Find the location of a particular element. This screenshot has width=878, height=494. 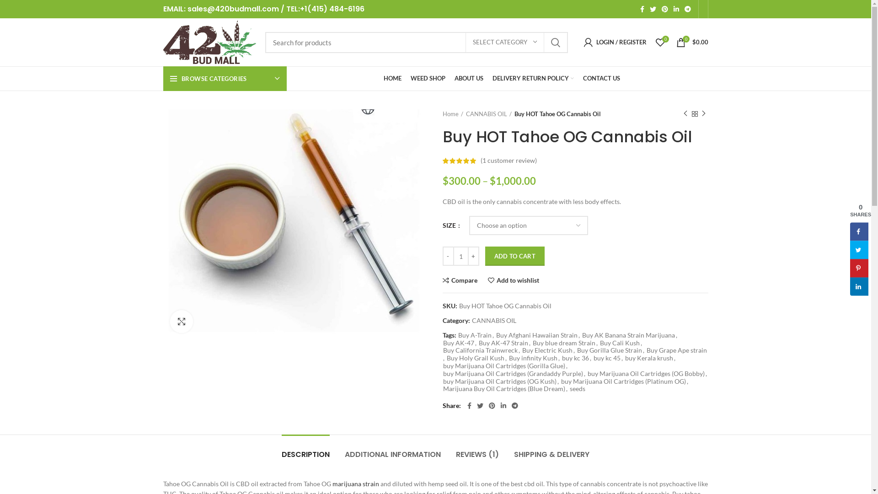

Buy A-Train is located at coordinates (475, 336).